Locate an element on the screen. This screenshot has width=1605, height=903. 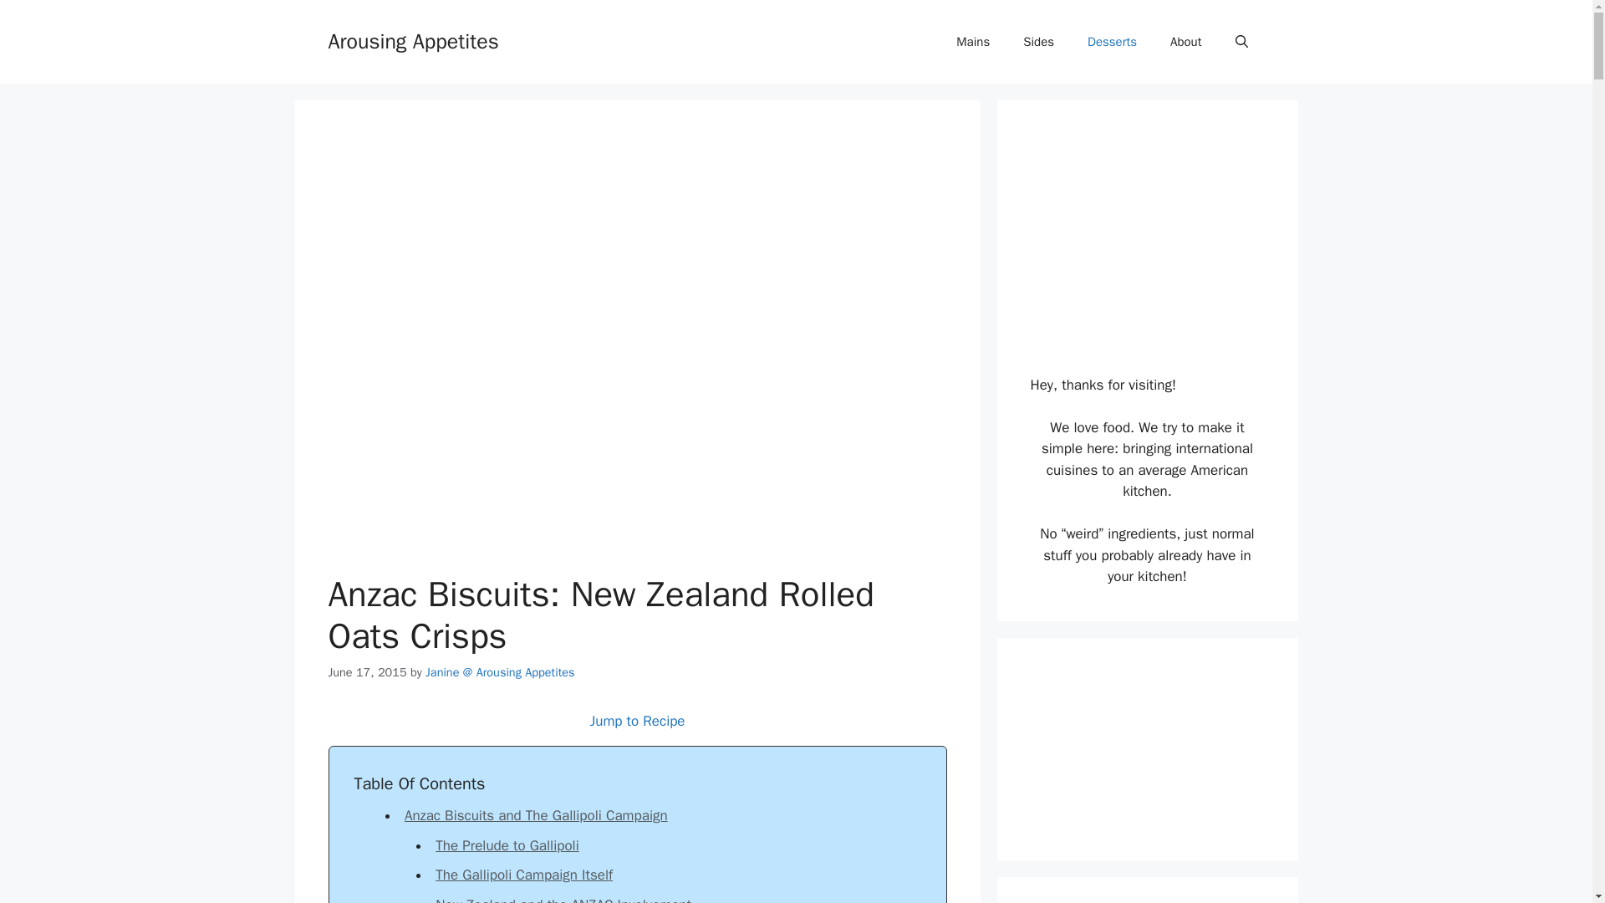
The Prelude to Gallipoli is located at coordinates (507, 845).